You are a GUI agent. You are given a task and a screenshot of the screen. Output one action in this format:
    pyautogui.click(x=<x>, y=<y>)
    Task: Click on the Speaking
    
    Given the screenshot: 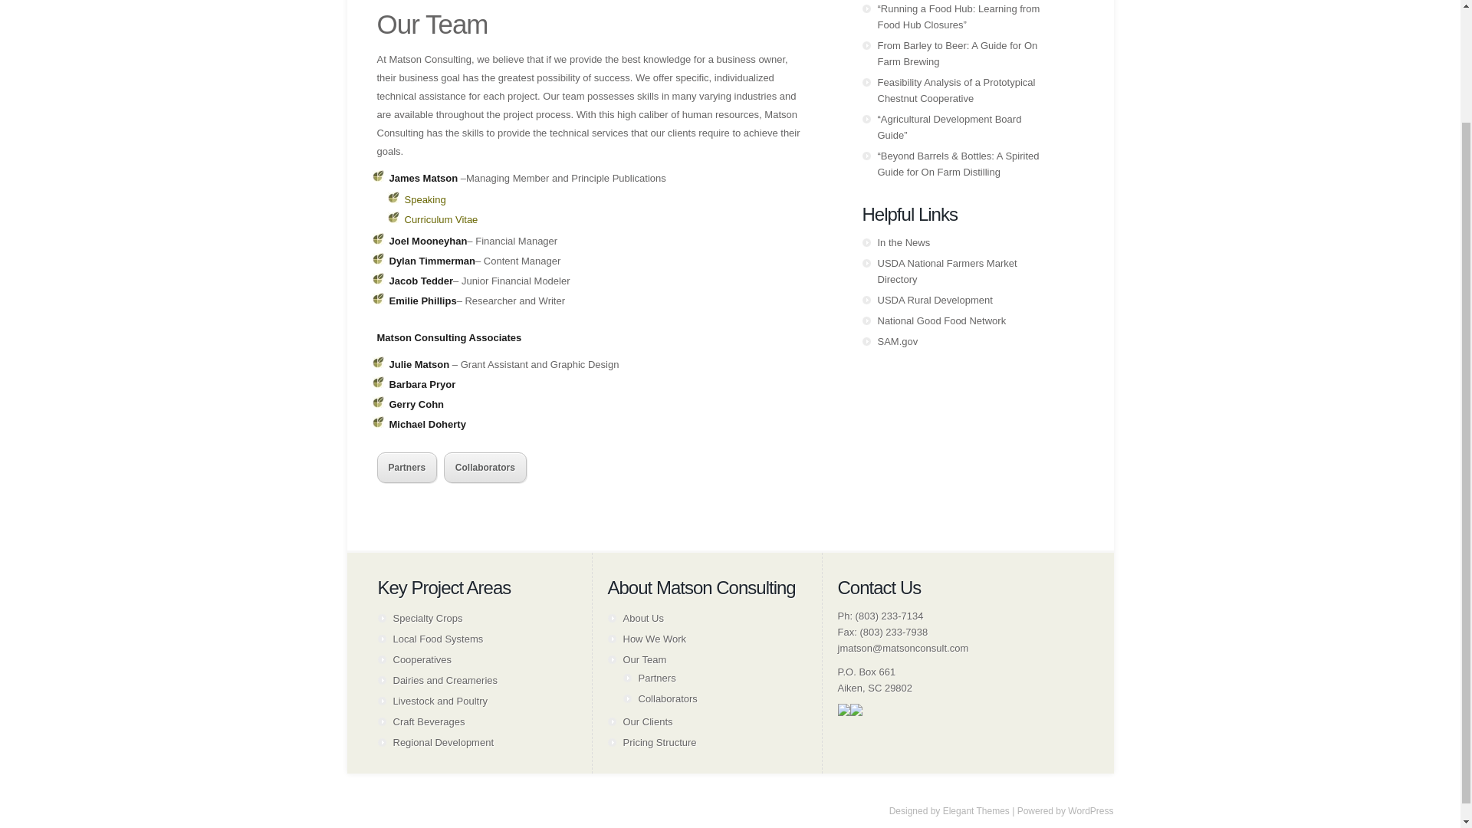 What is the action you would take?
    pyautogui.click(x=425, y=199)
    